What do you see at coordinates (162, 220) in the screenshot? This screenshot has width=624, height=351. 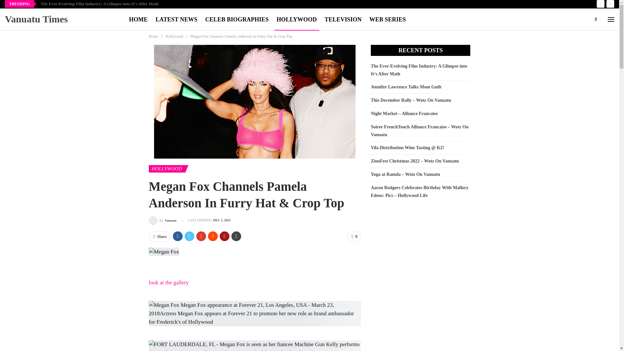 I see `Browse Author Articles` at bounding box center [162, 220].